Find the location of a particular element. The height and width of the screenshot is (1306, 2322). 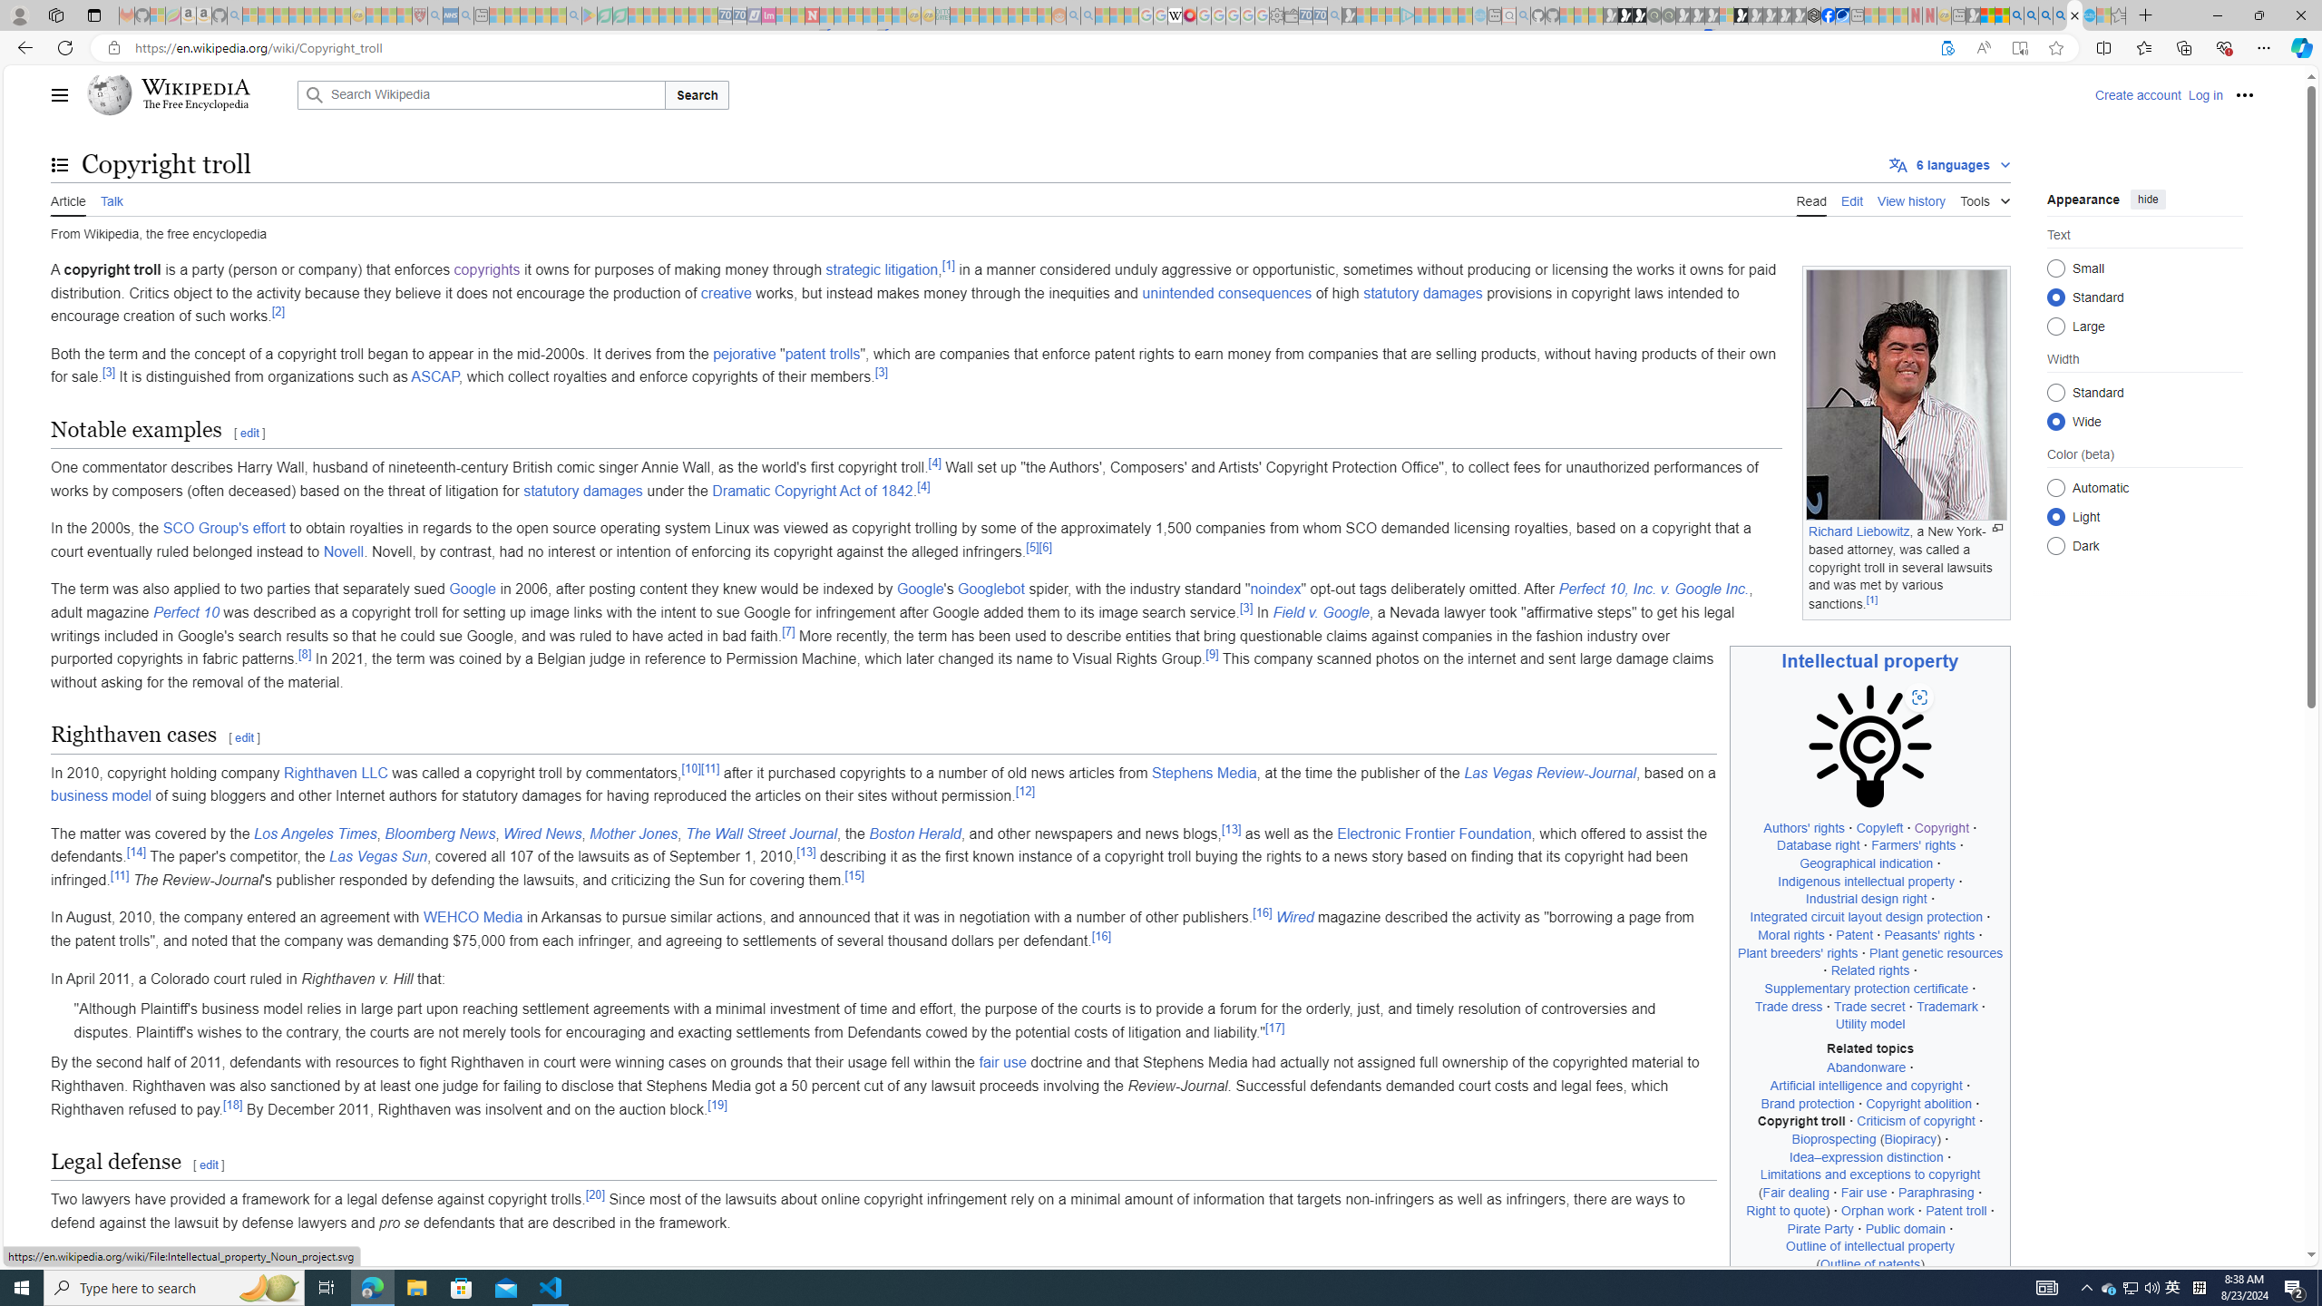

Small is located at coordinates (2055, 268).